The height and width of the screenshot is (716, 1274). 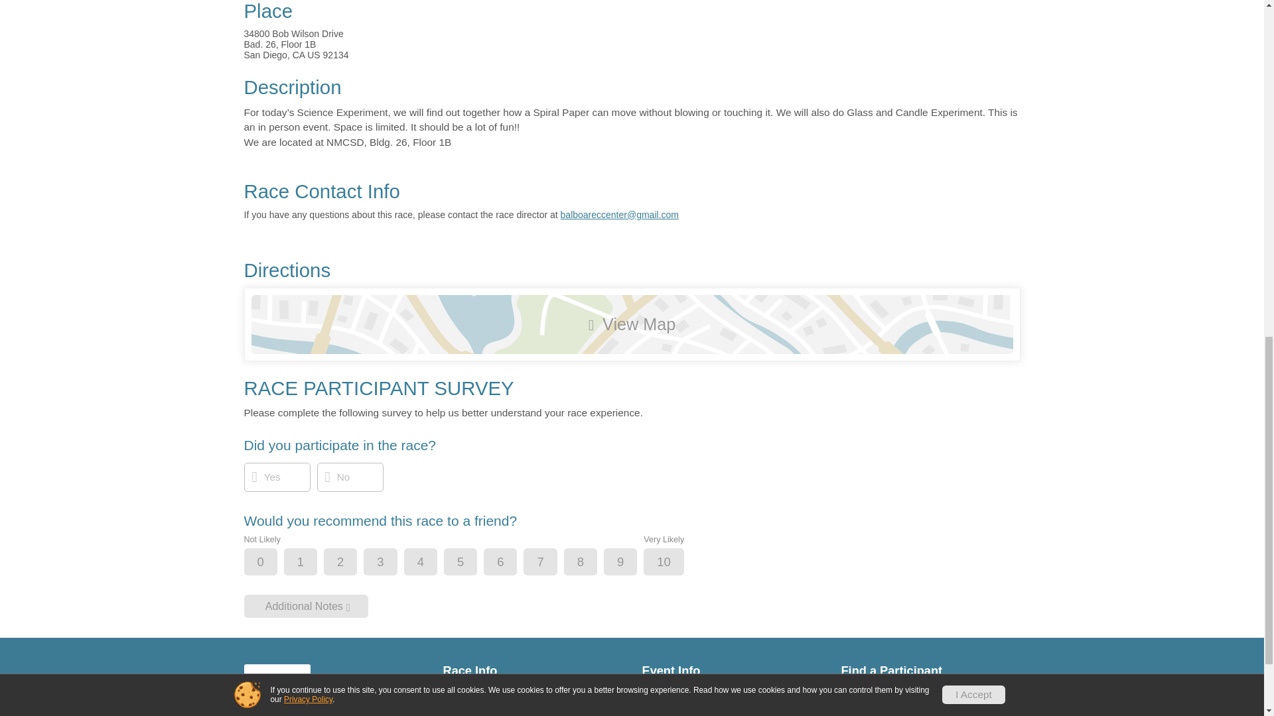 I want to click on 5, so click(x=472, y=562).